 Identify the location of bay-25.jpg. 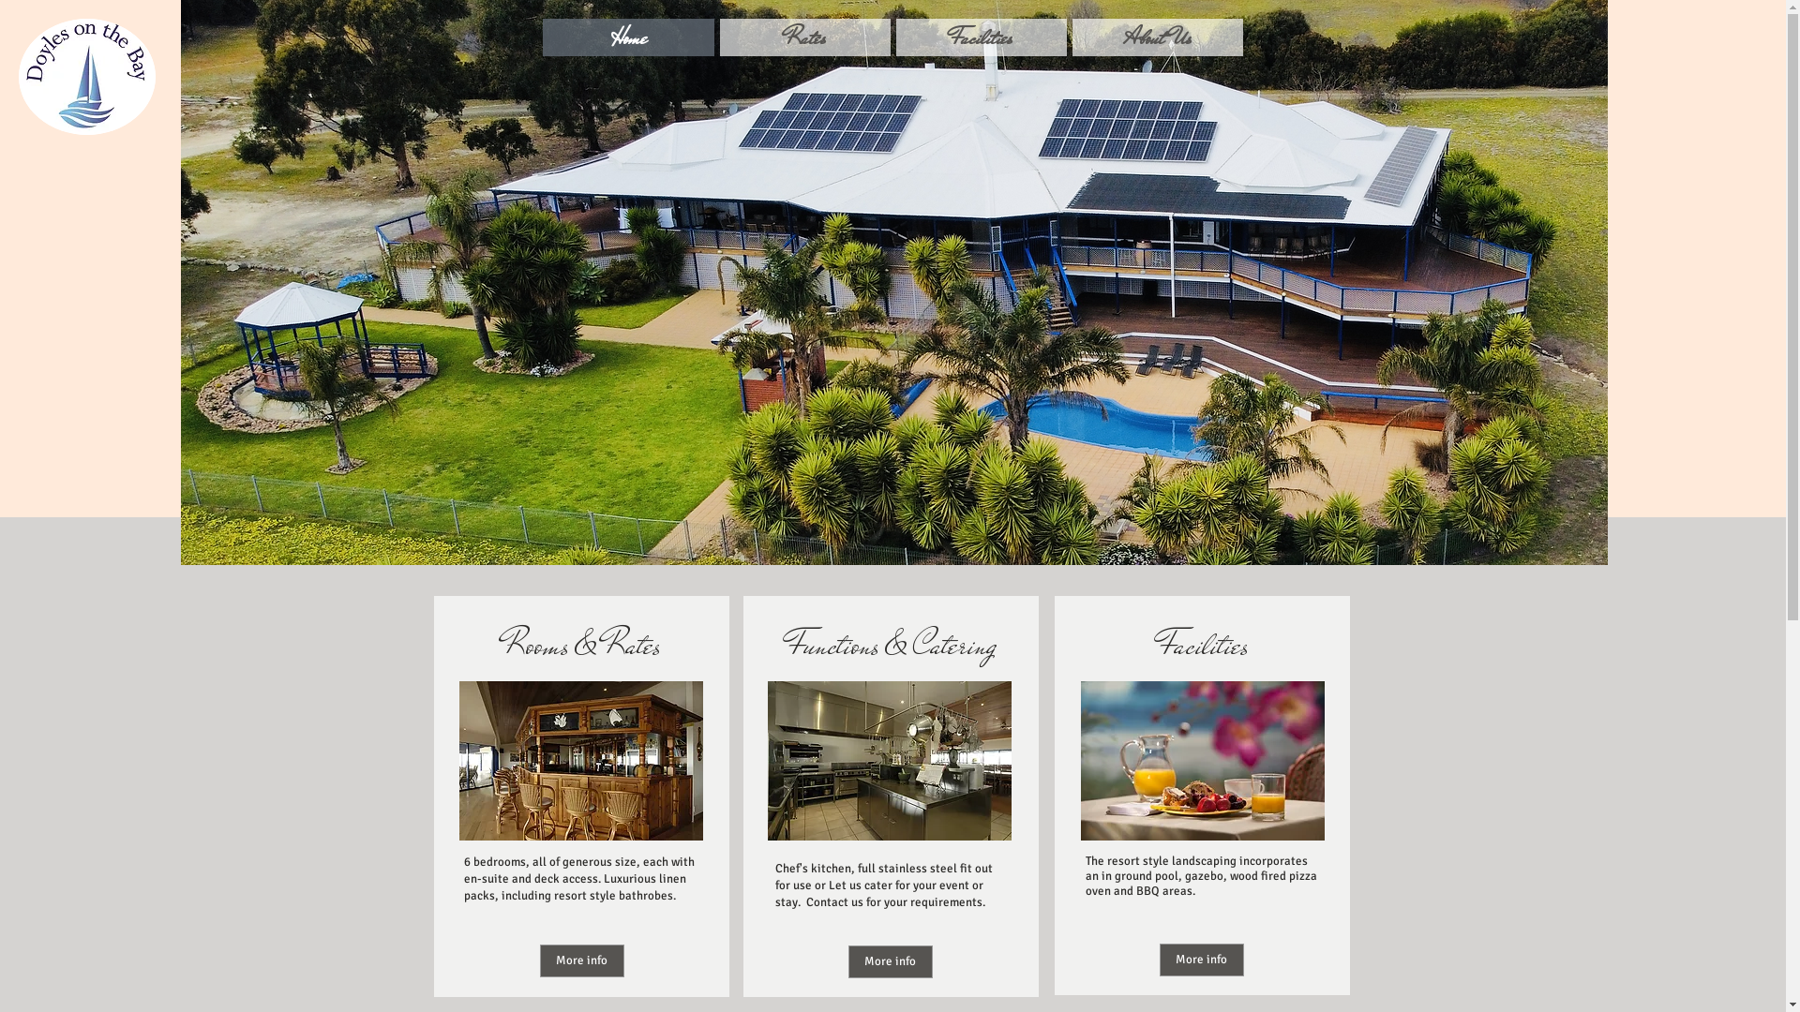
(581, 761).